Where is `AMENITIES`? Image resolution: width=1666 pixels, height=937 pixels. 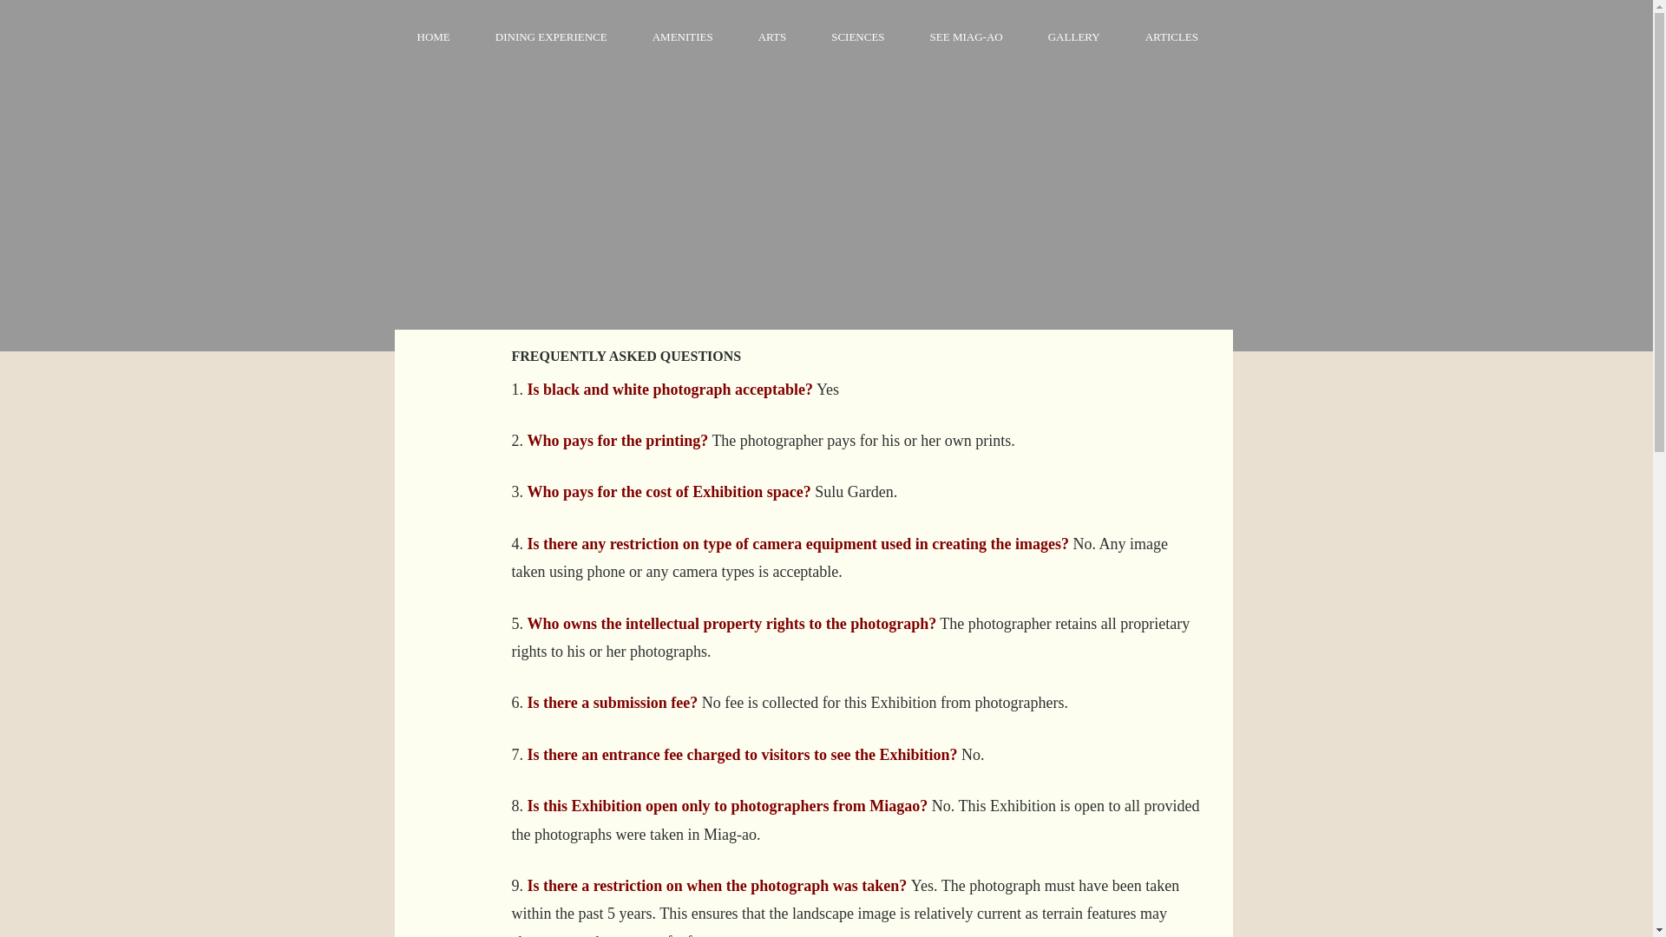 AMENITIES is located at coordinates (682, 38).